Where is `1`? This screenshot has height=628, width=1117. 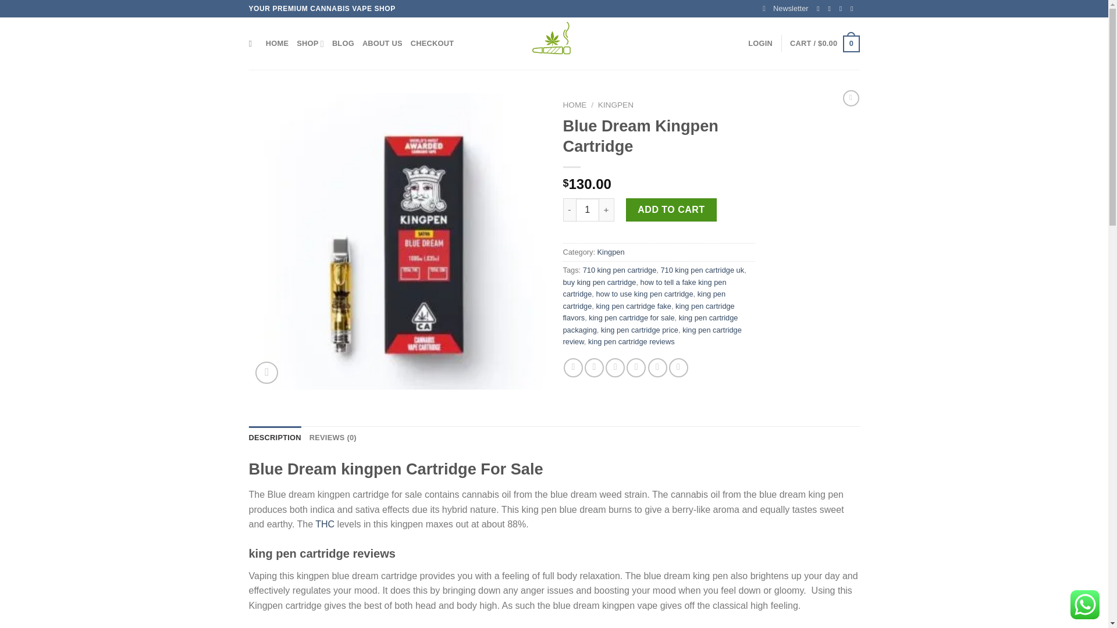 1 is located at coordinates (588, 210).